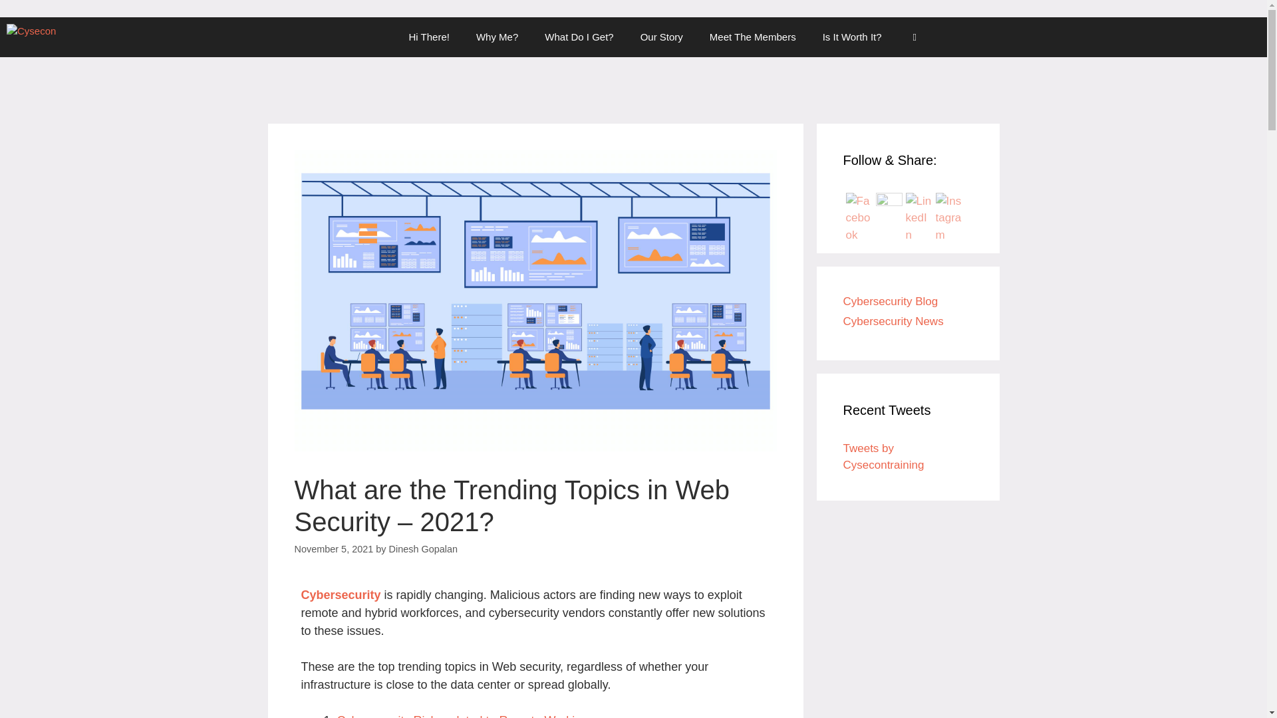 The height and width of the screenshot is (718, 1277). Describe the element at coordinates (753, 37) in the screenshot. I see `Meet The Members` at that location.